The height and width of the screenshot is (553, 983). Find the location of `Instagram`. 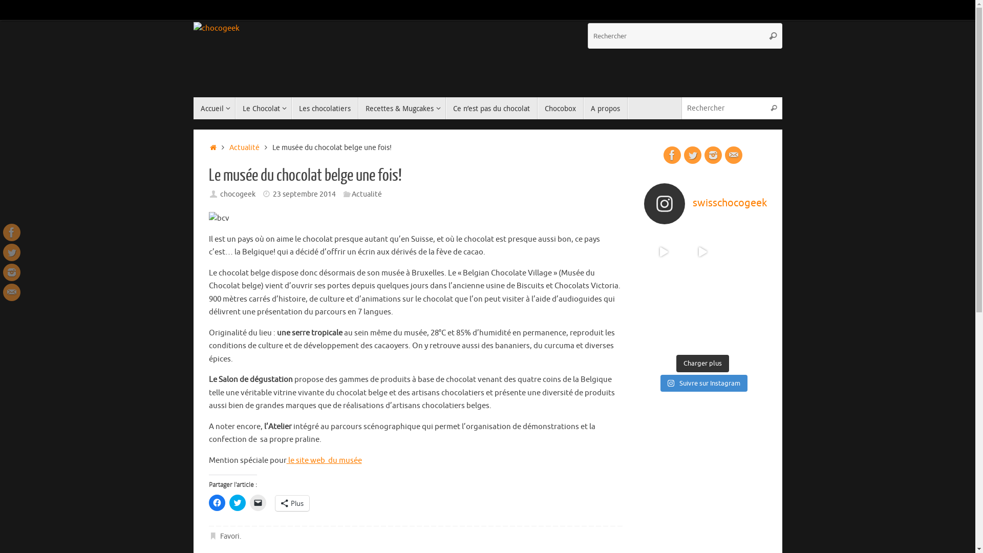

Instagram is located at coordinates (12, 272).